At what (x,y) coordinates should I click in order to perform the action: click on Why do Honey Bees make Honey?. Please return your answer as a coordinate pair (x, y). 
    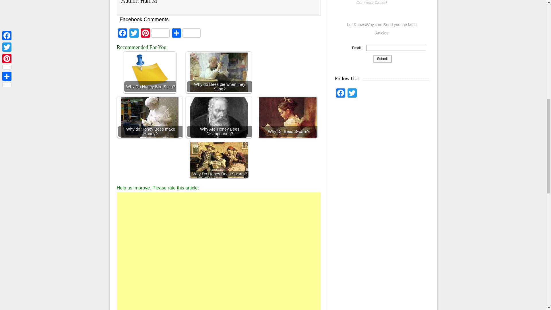
    Looking at the image, I should click on (150, 117).